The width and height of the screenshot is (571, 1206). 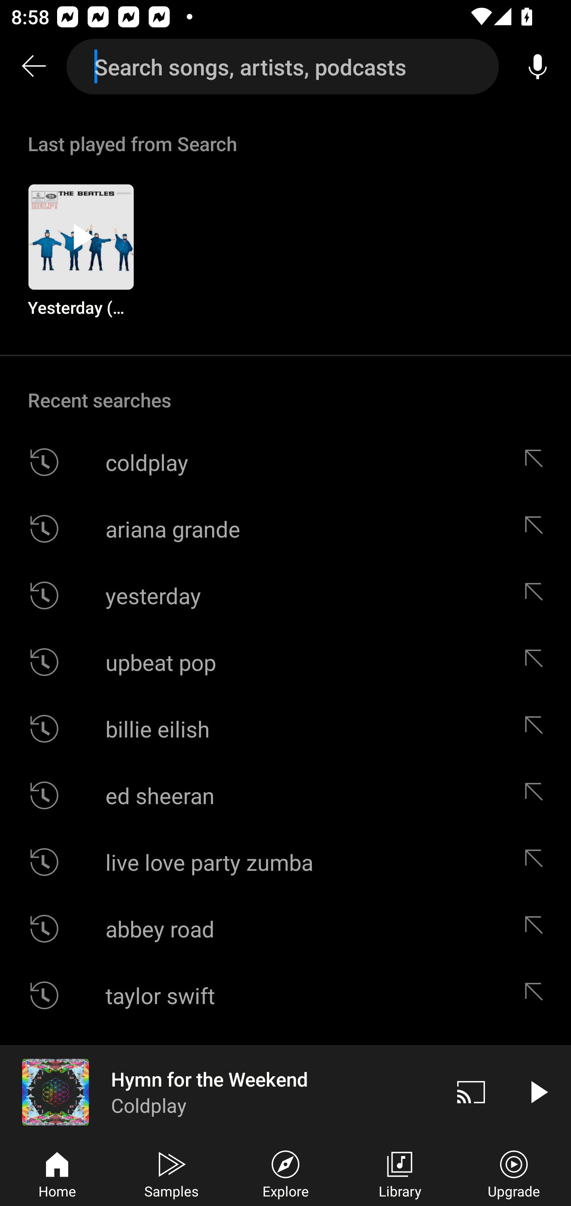 What do you see at coordinates (283, 67) in the screenshot?
I see `Search songs, artists, podcasts` at bounding box center [283, 67].